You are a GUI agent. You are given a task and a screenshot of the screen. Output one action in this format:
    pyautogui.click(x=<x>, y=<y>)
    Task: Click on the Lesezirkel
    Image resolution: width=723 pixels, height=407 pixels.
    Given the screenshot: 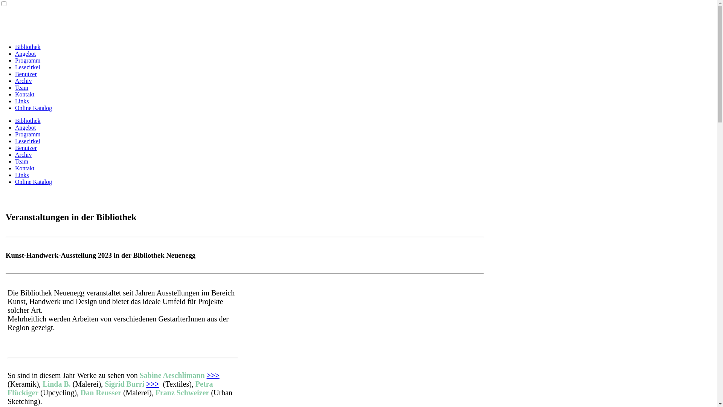 What is the action you would take?
    pyautogui.click(x=28, y=67)
    